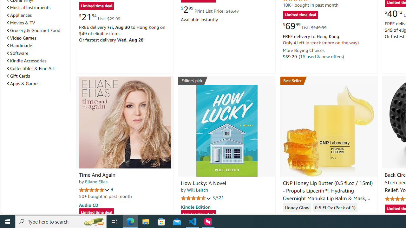 This screenshot has width=406, height=228. I want to click on 9, so click(112, 189).